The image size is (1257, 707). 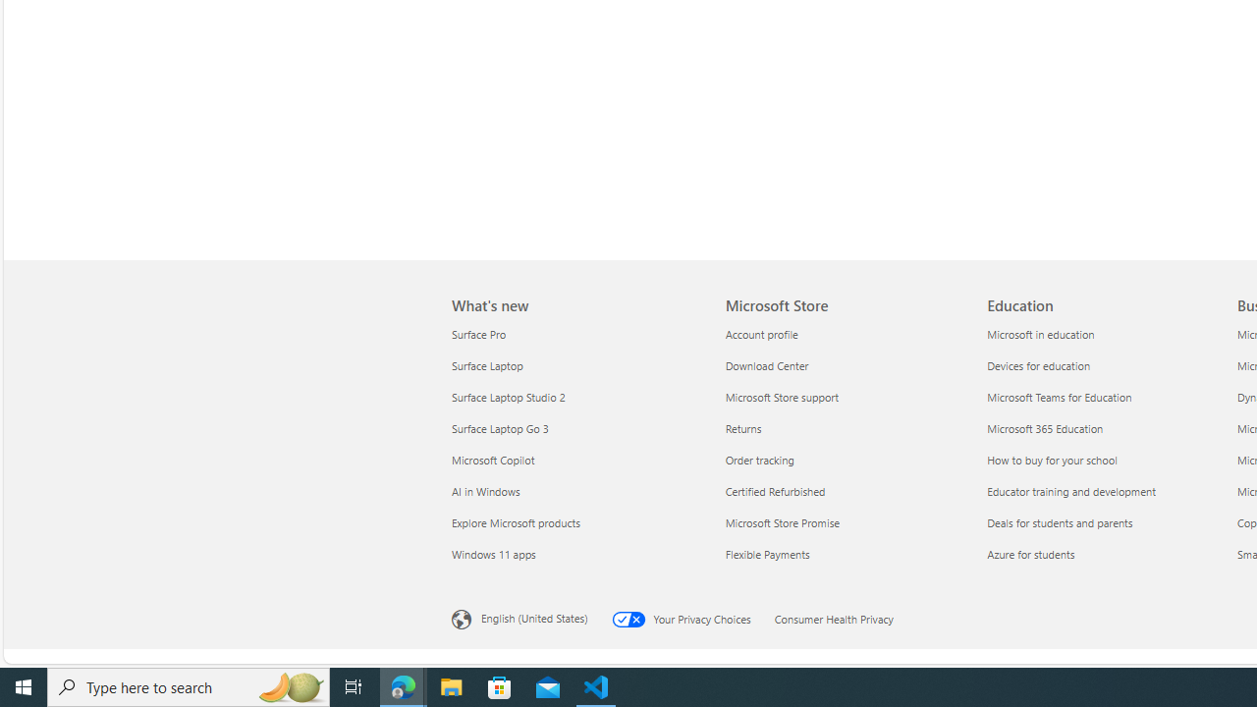 What do you see at coordinates (576, 522) in the screenshot?
I see `Explore Microsoft products` at bounding box center [576, 522].